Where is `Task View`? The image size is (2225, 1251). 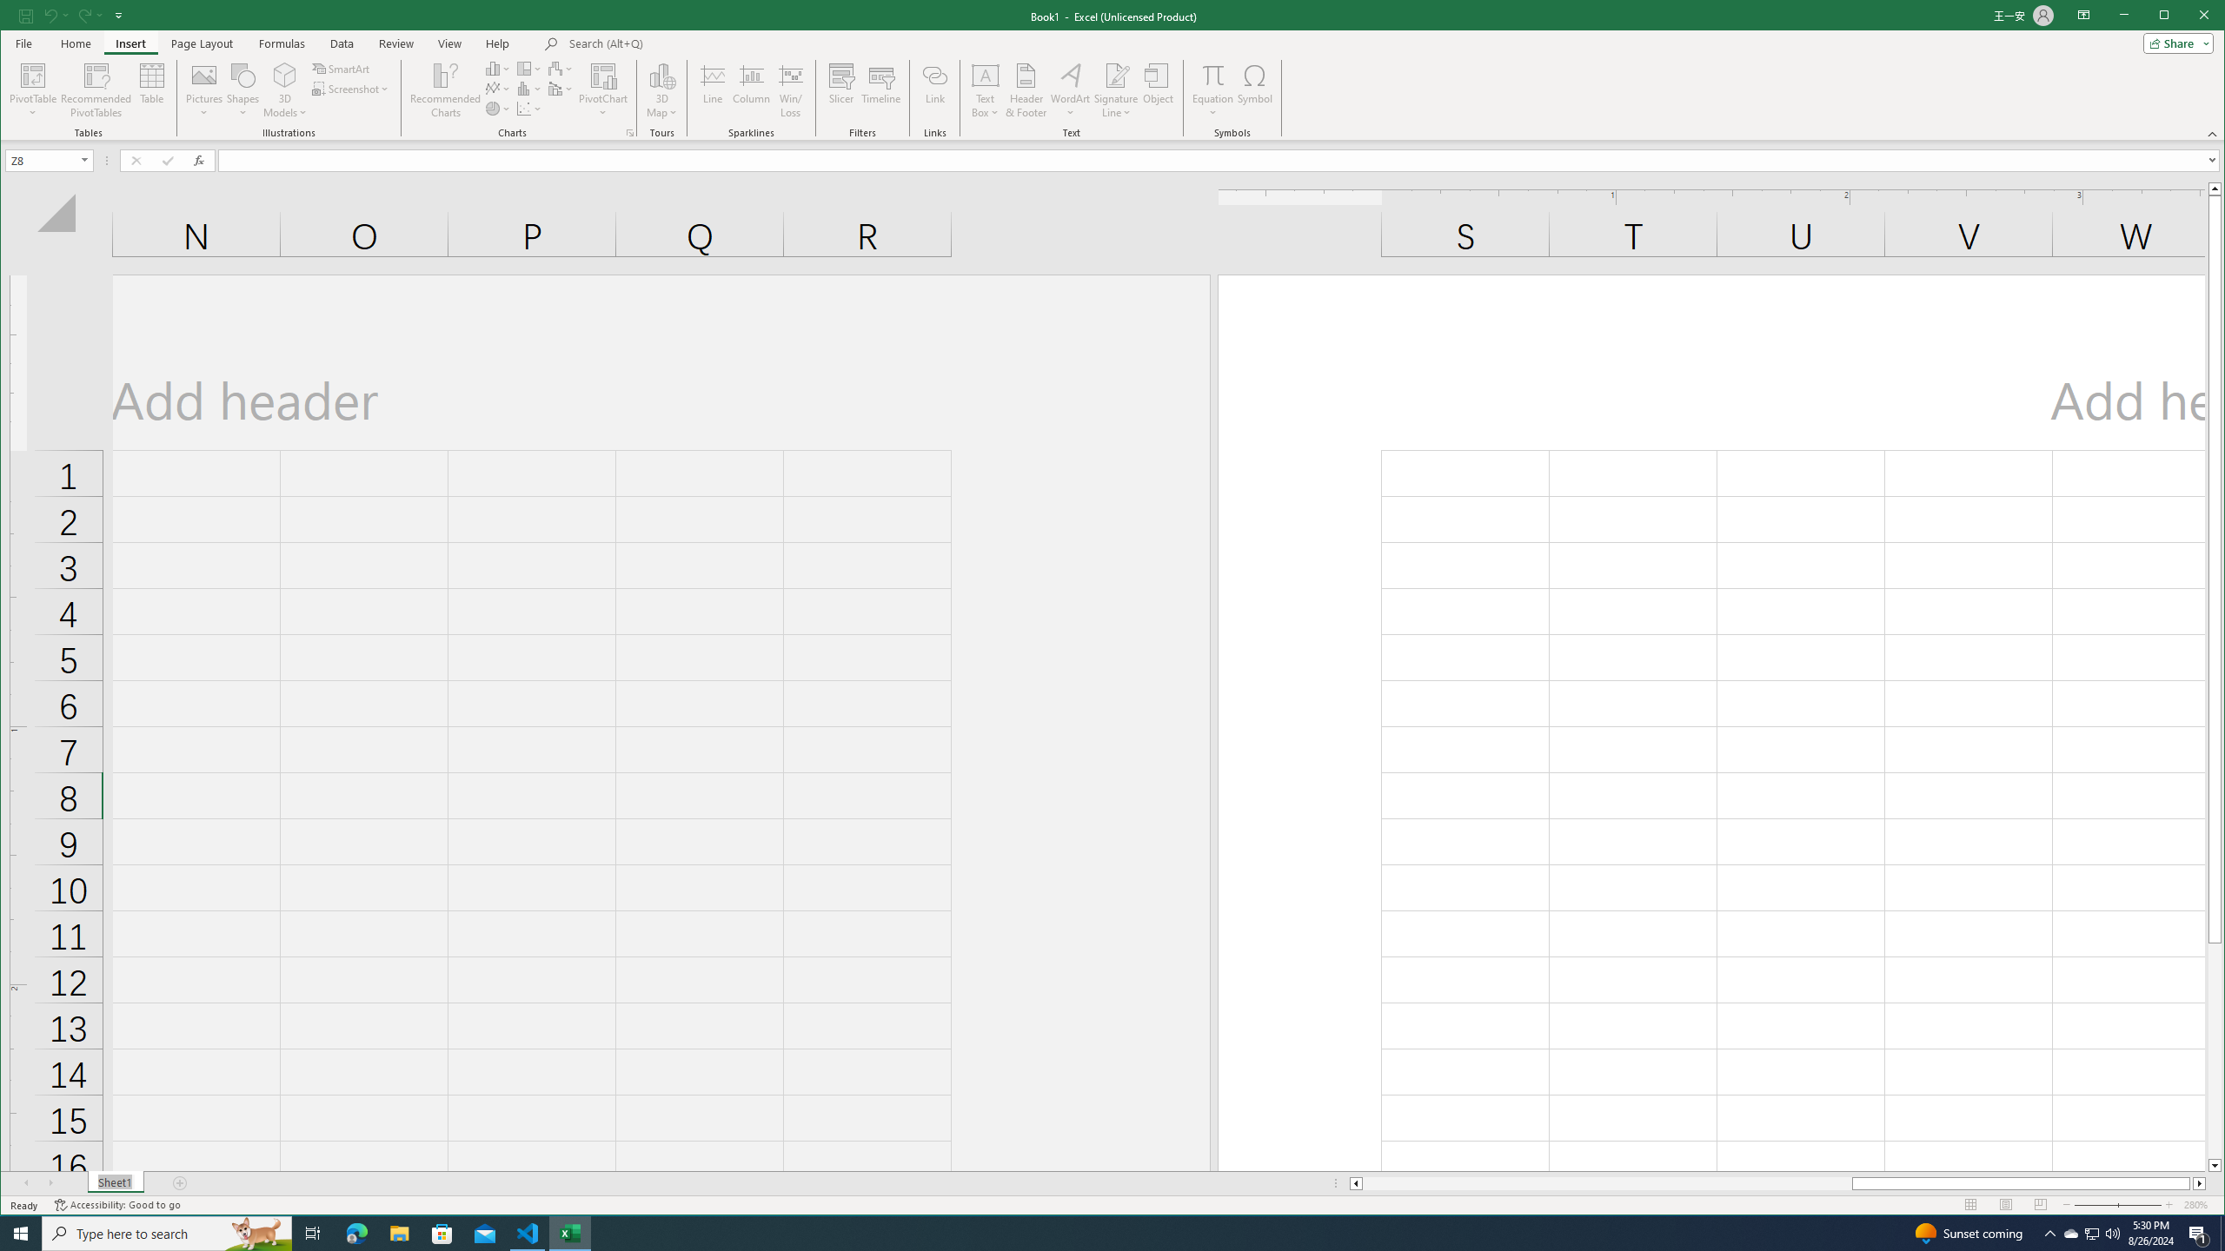
Task View is located at coordinates (661, 90).